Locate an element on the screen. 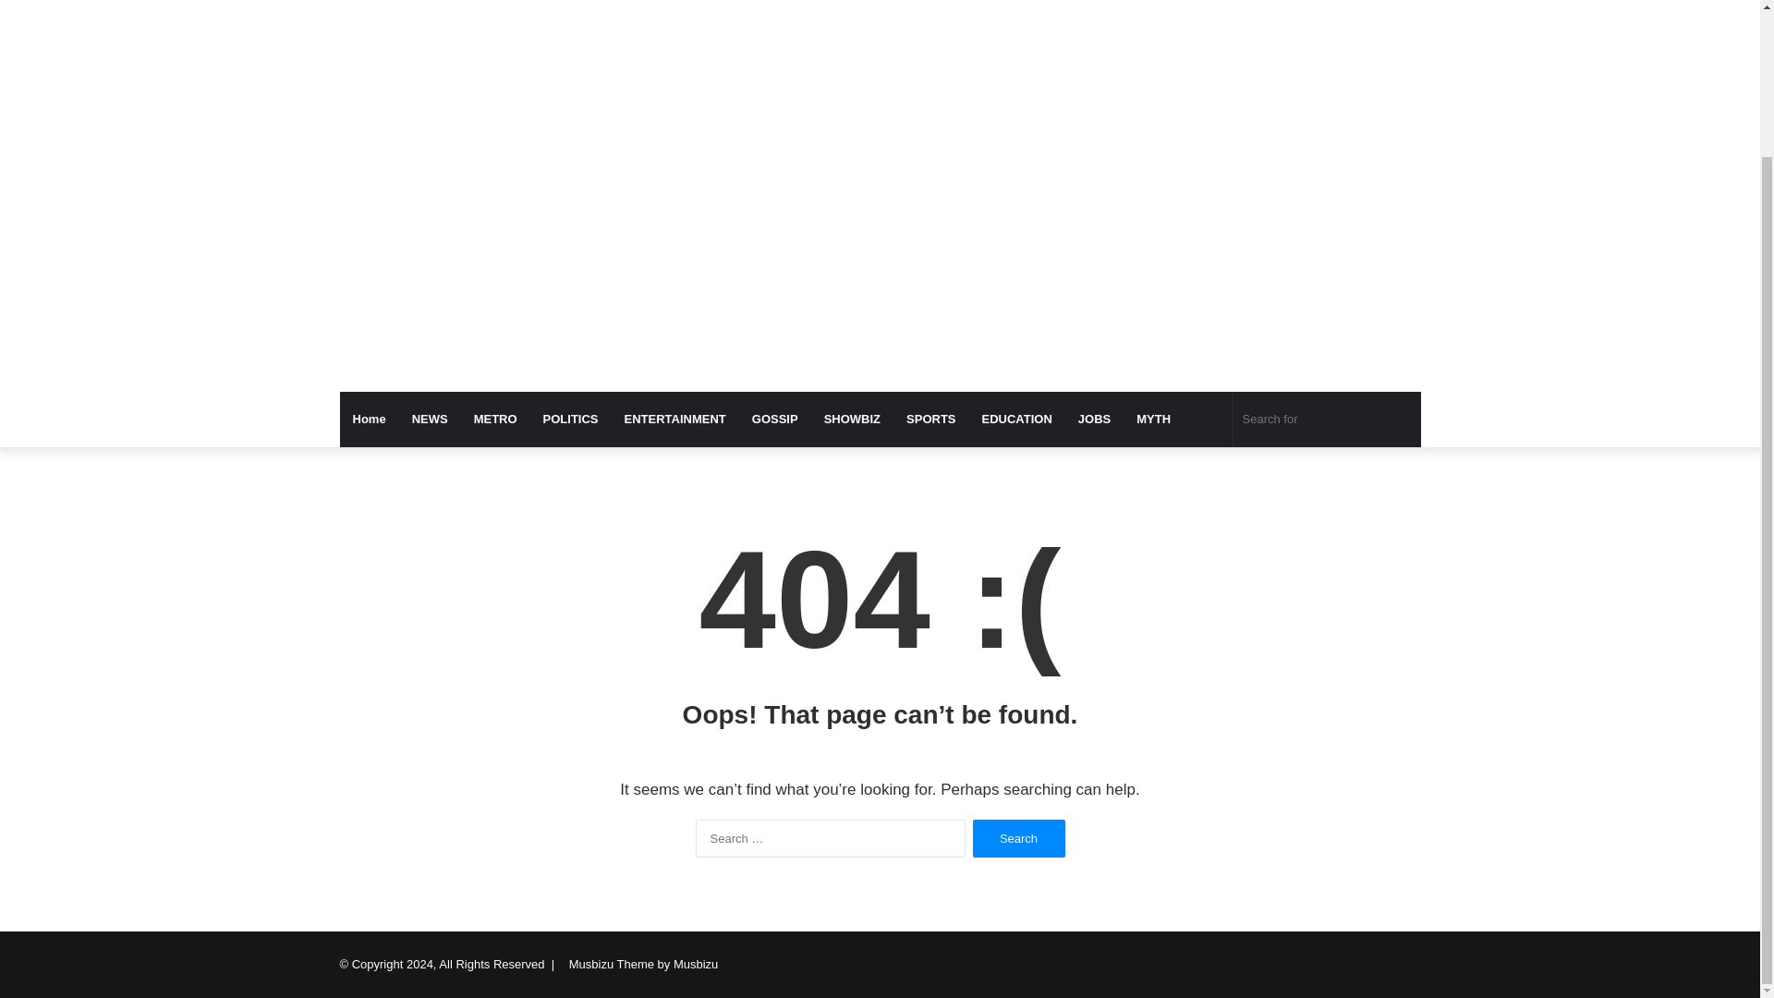 The height and width of the screenshot is (998, 1774). Search for is located at coordinates (1327, 420).